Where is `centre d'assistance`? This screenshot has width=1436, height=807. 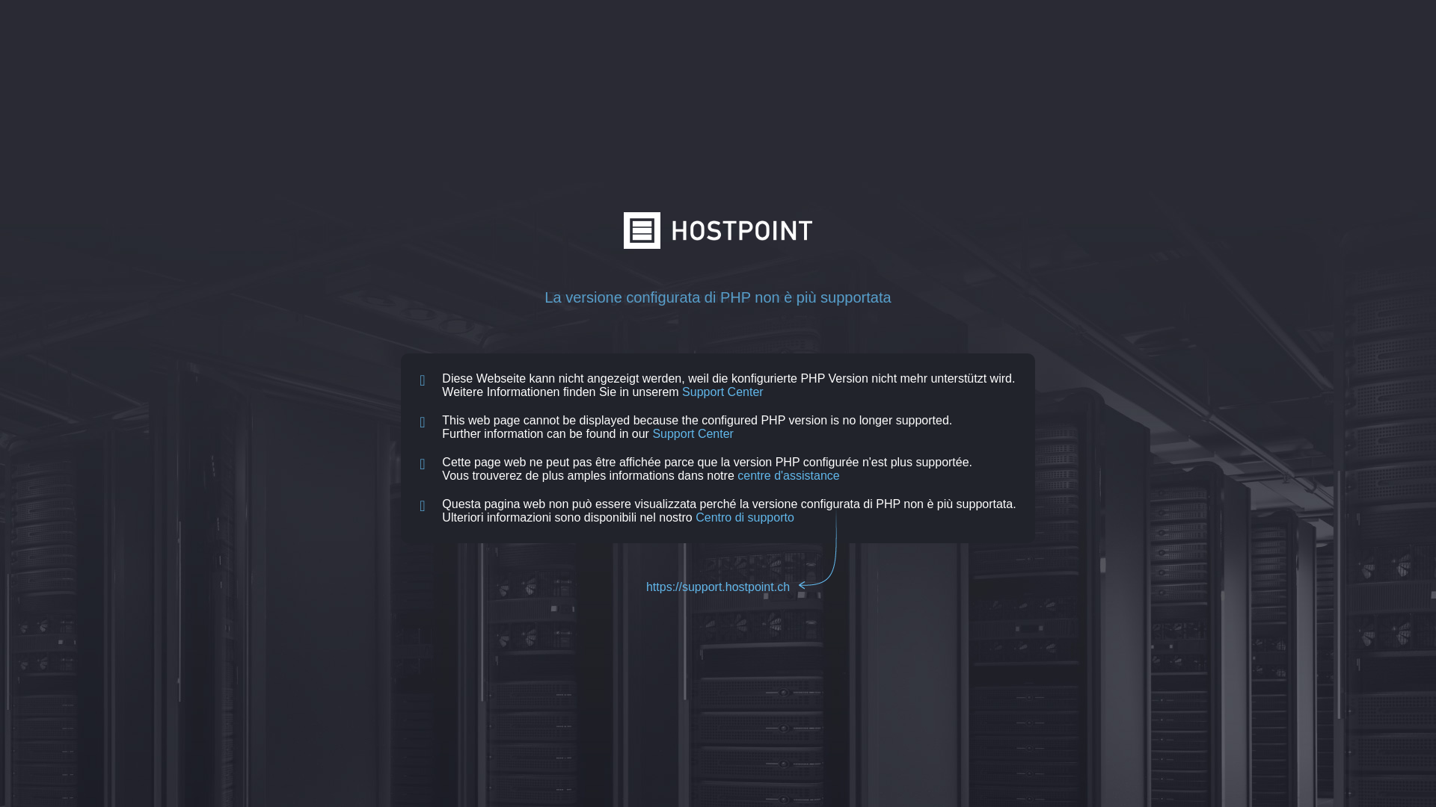
centre d'assistance is located at coordinates (788, 475).